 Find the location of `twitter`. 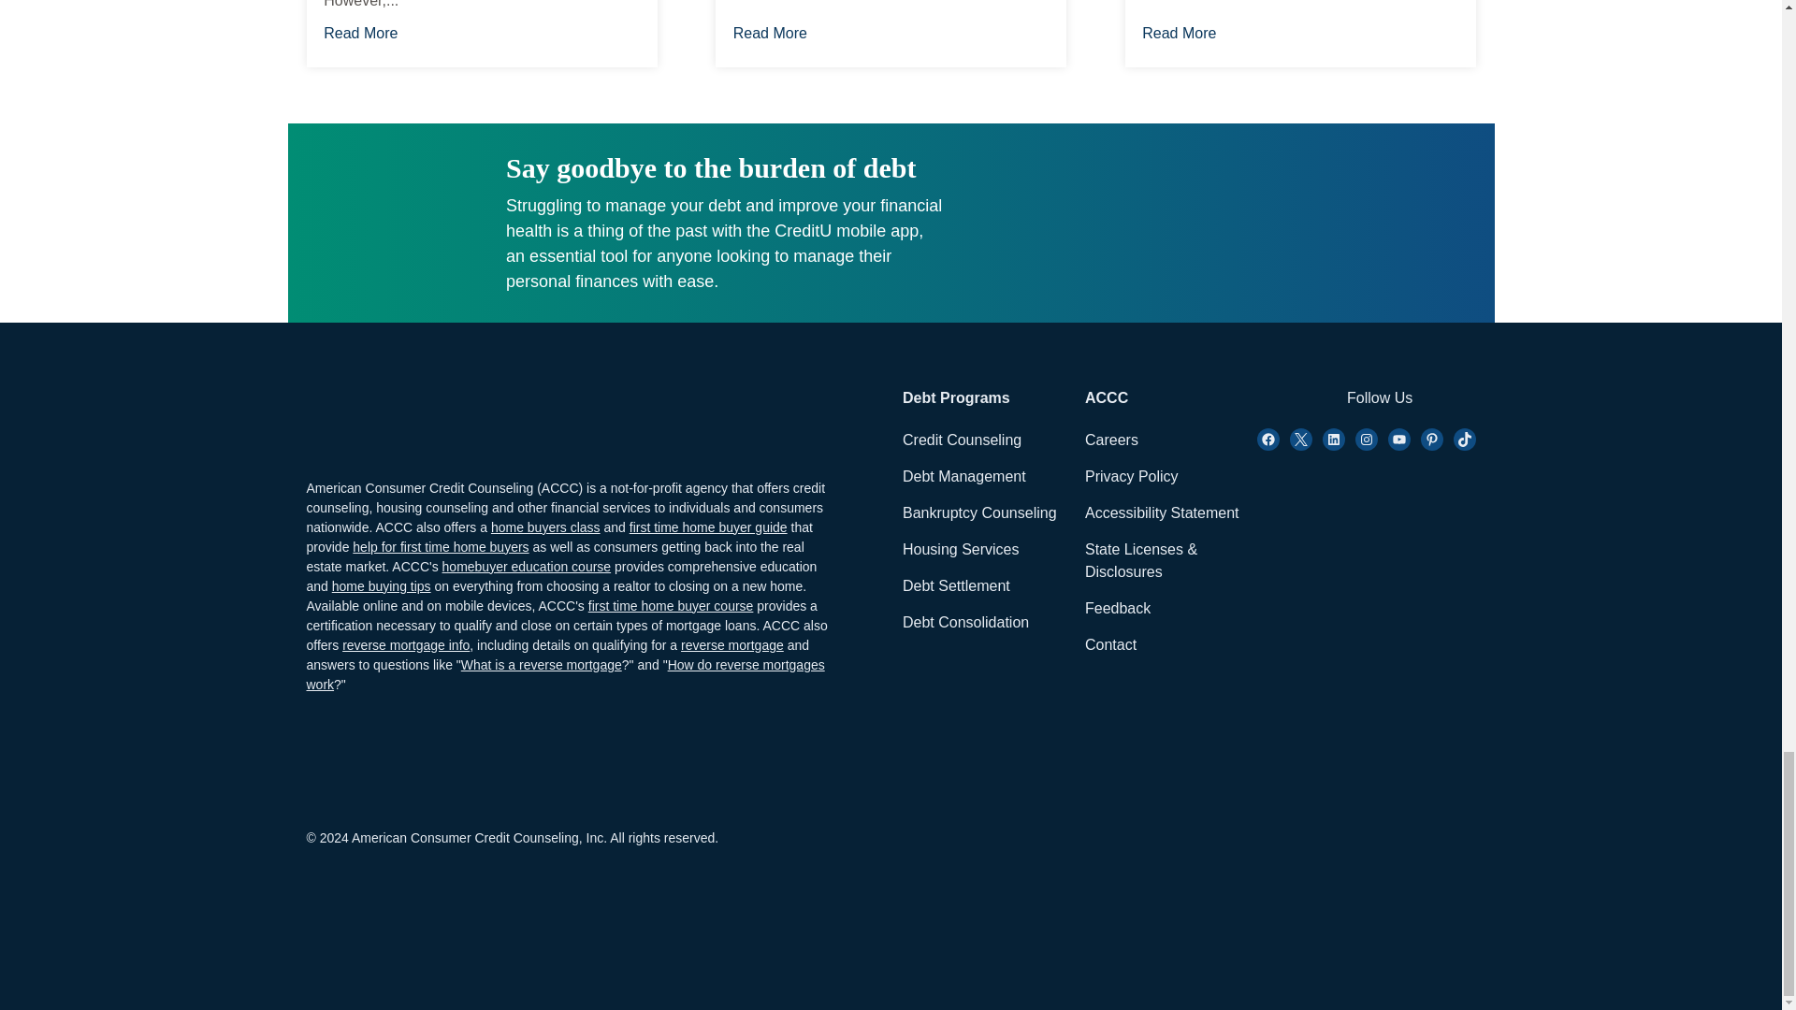

twitter is located at coordinates (1300, 439).